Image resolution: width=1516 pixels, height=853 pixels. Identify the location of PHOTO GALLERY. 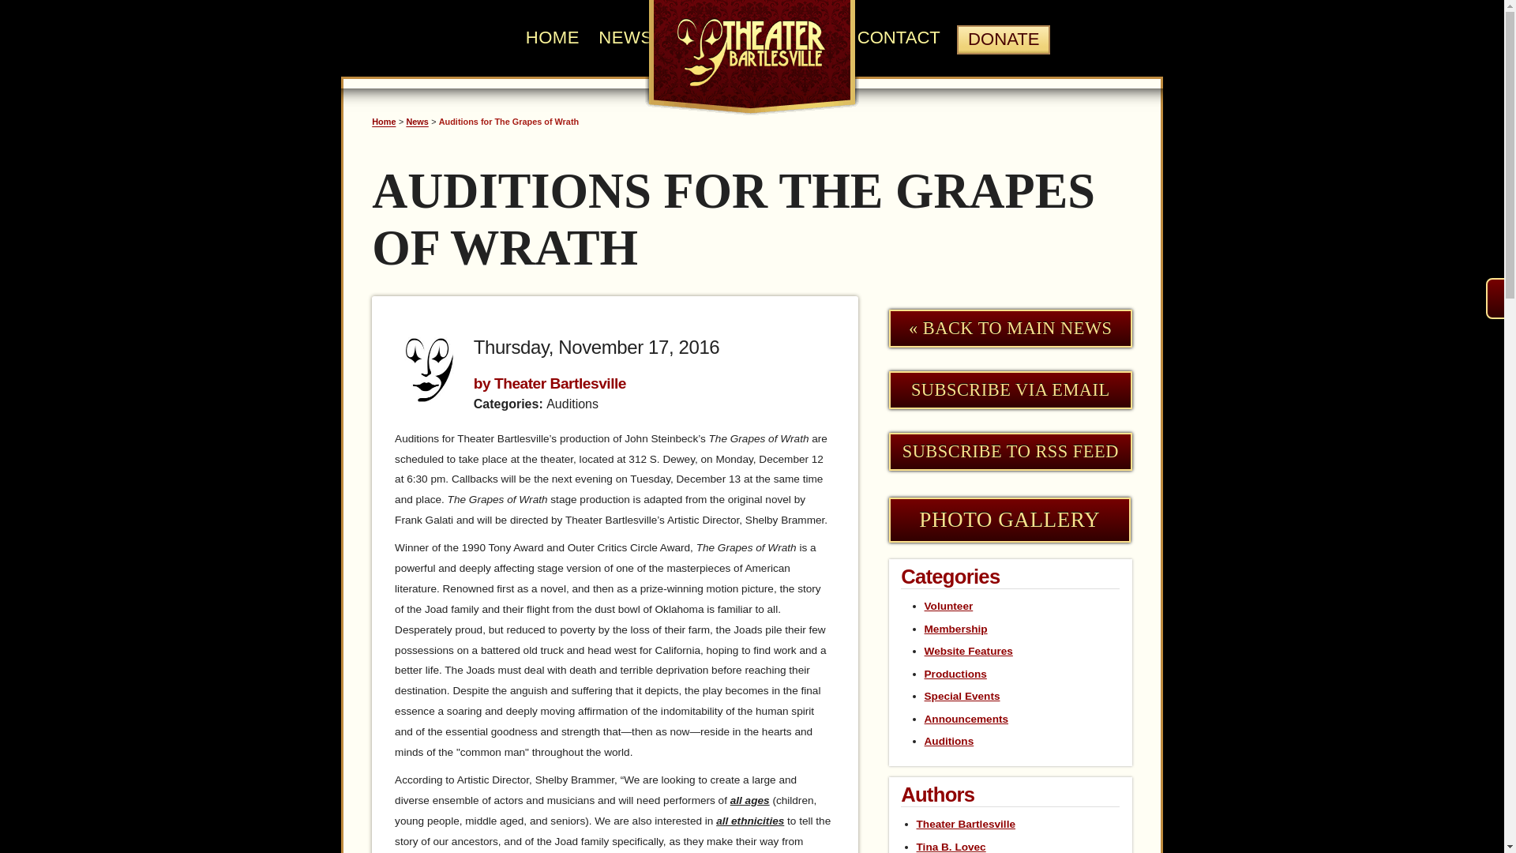
(1009, 520).